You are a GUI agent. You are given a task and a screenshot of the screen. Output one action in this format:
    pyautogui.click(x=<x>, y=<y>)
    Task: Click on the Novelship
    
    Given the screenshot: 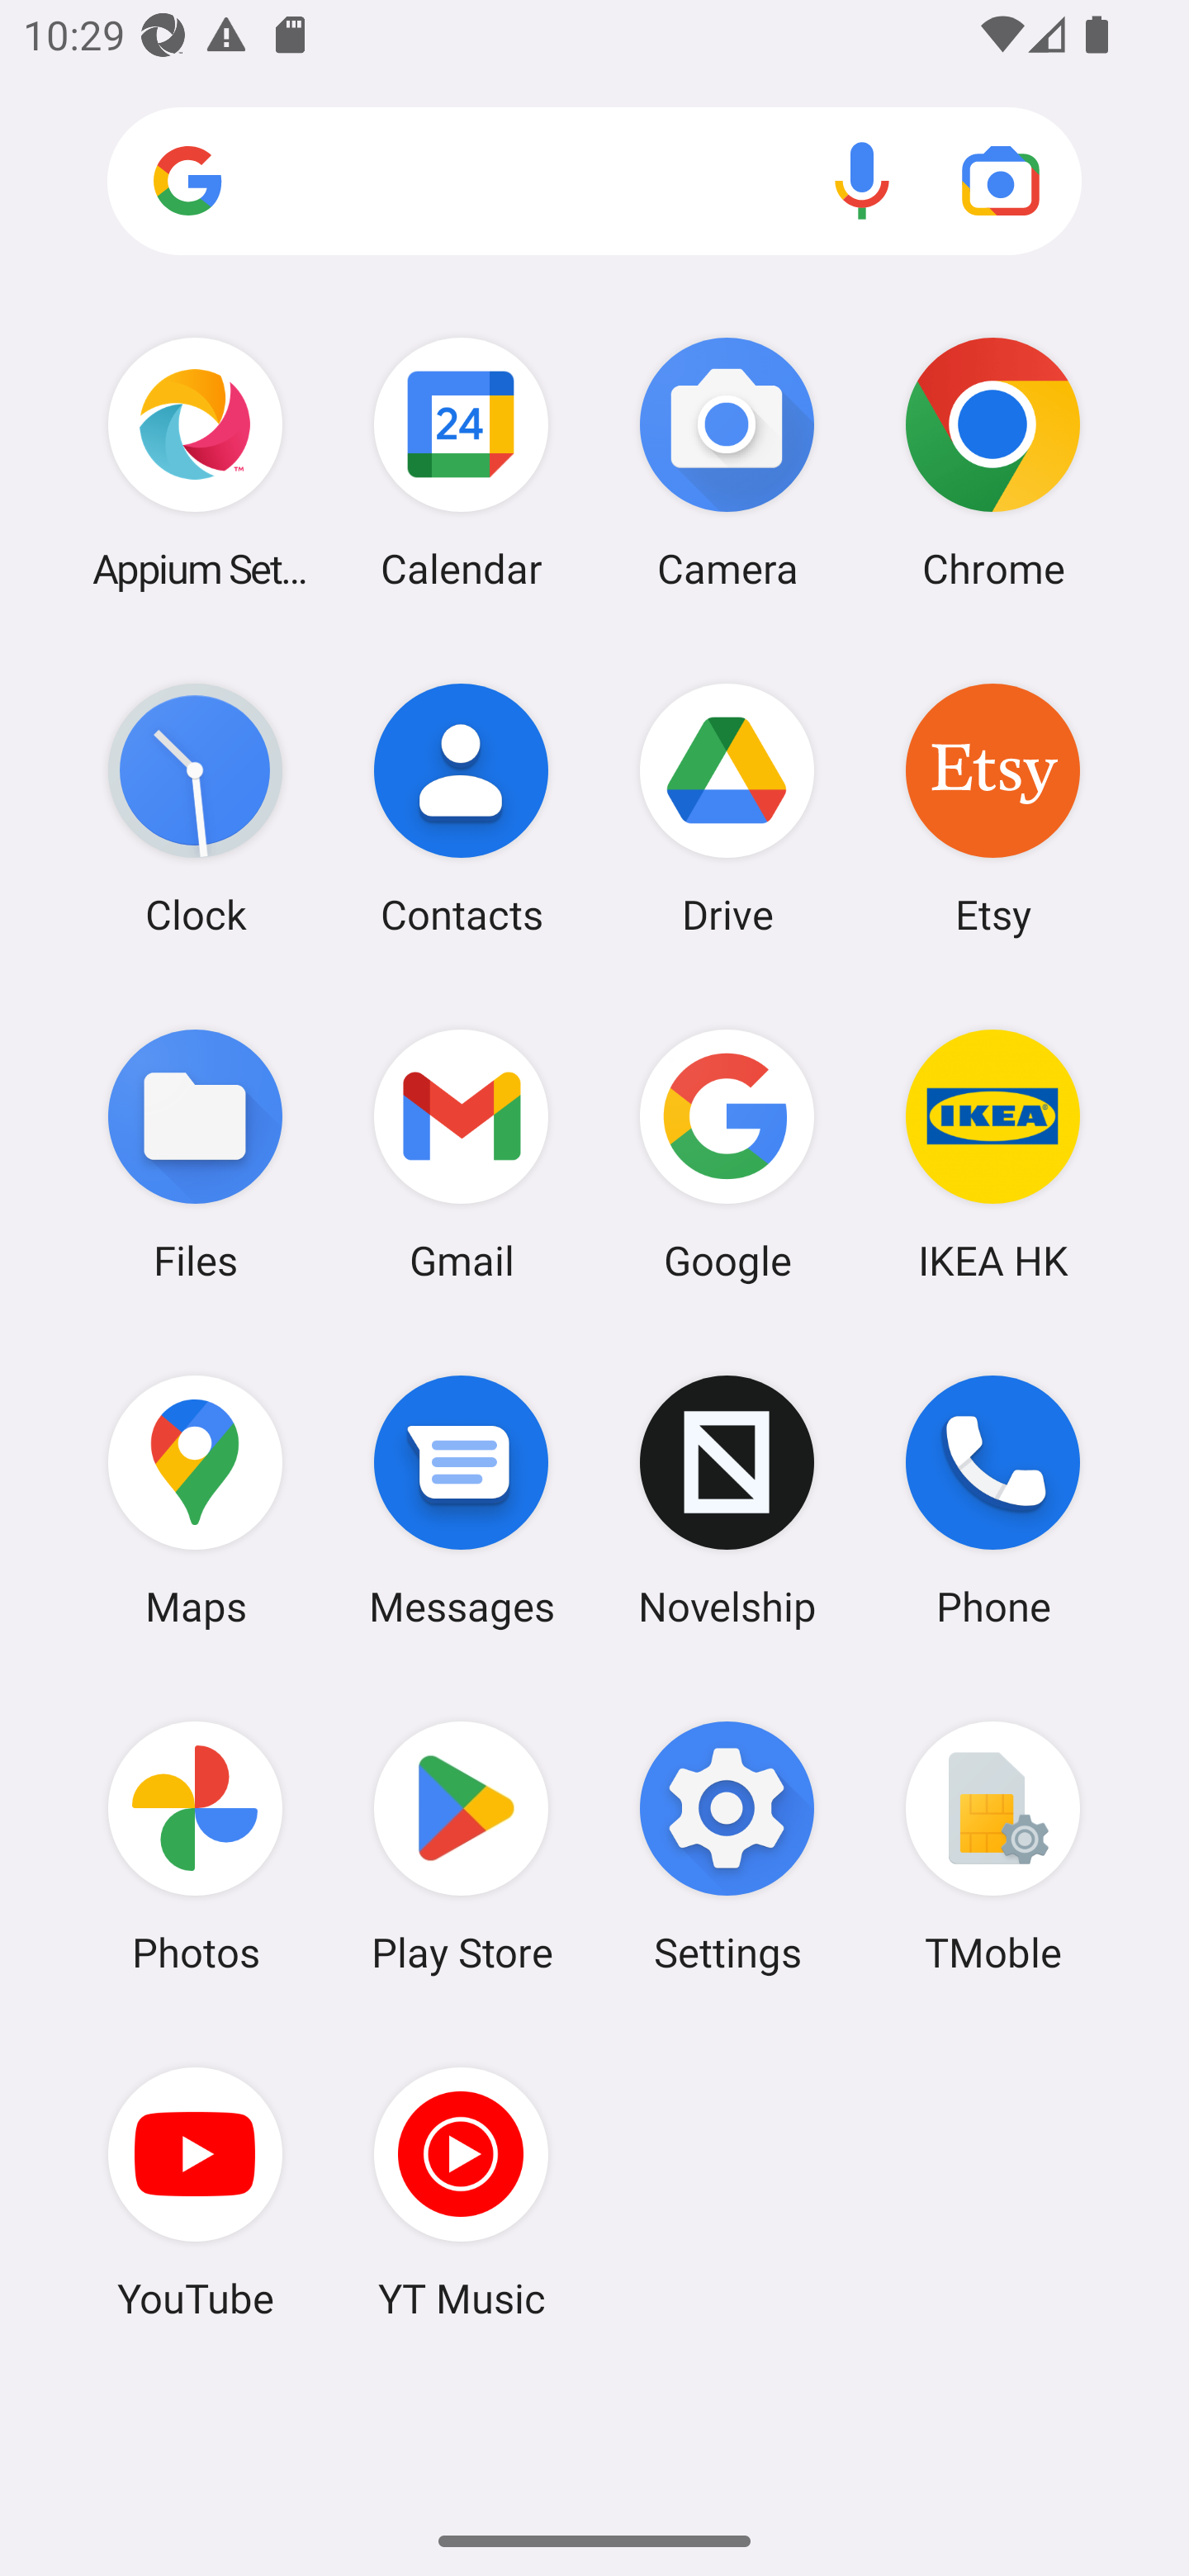 What is the action you would take?
    pyautogui.click(x=727, y=1500)
    